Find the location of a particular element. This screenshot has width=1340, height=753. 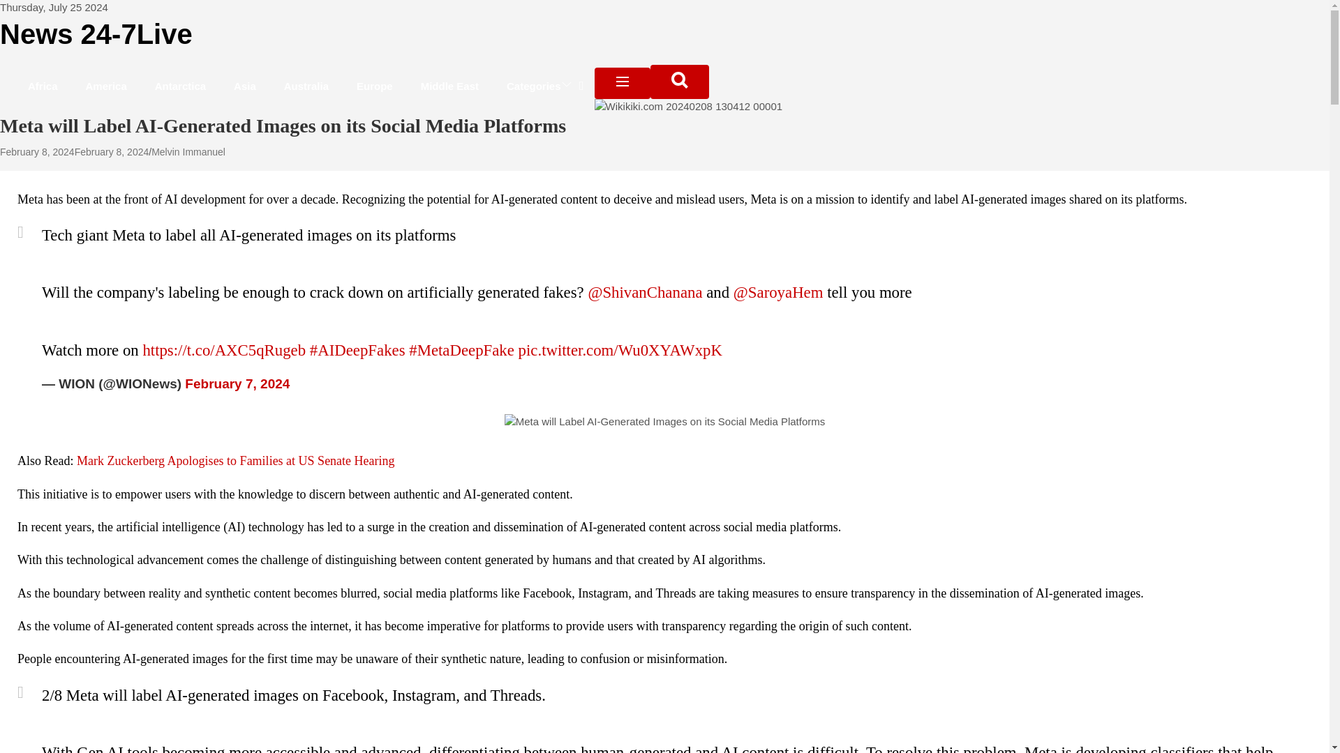

February 7, 2024 is located at coordinates (237, 383).